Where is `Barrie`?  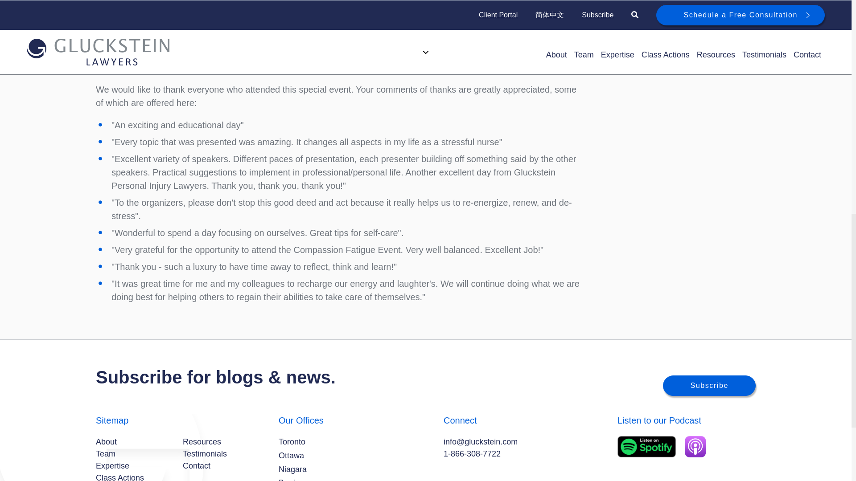
Barrie is located at coordinates (289, 479).